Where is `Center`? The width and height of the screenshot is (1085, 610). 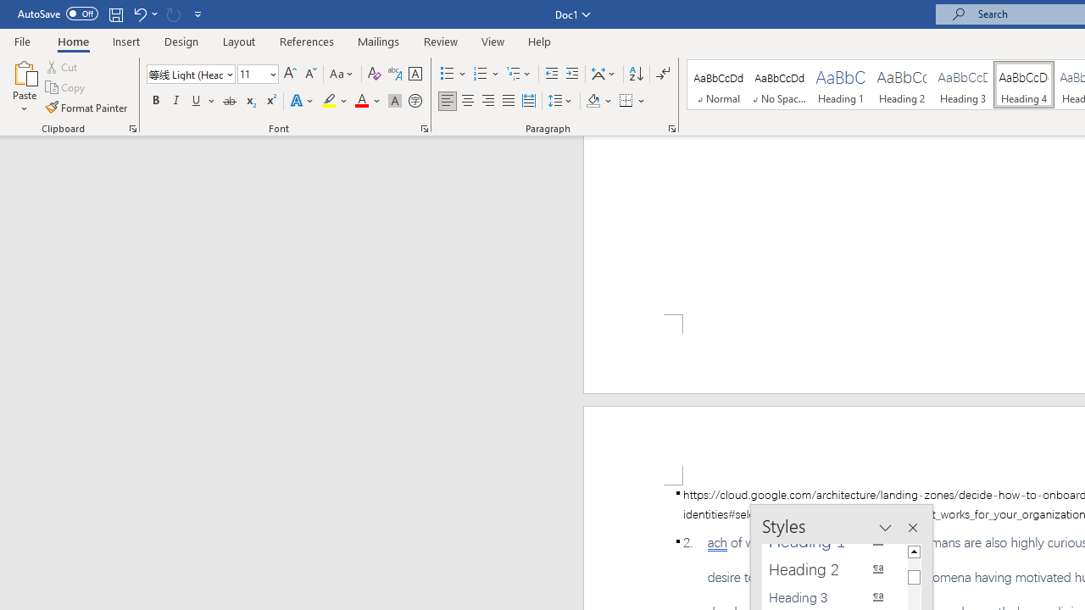
Center is located at coordinates (468, 102).